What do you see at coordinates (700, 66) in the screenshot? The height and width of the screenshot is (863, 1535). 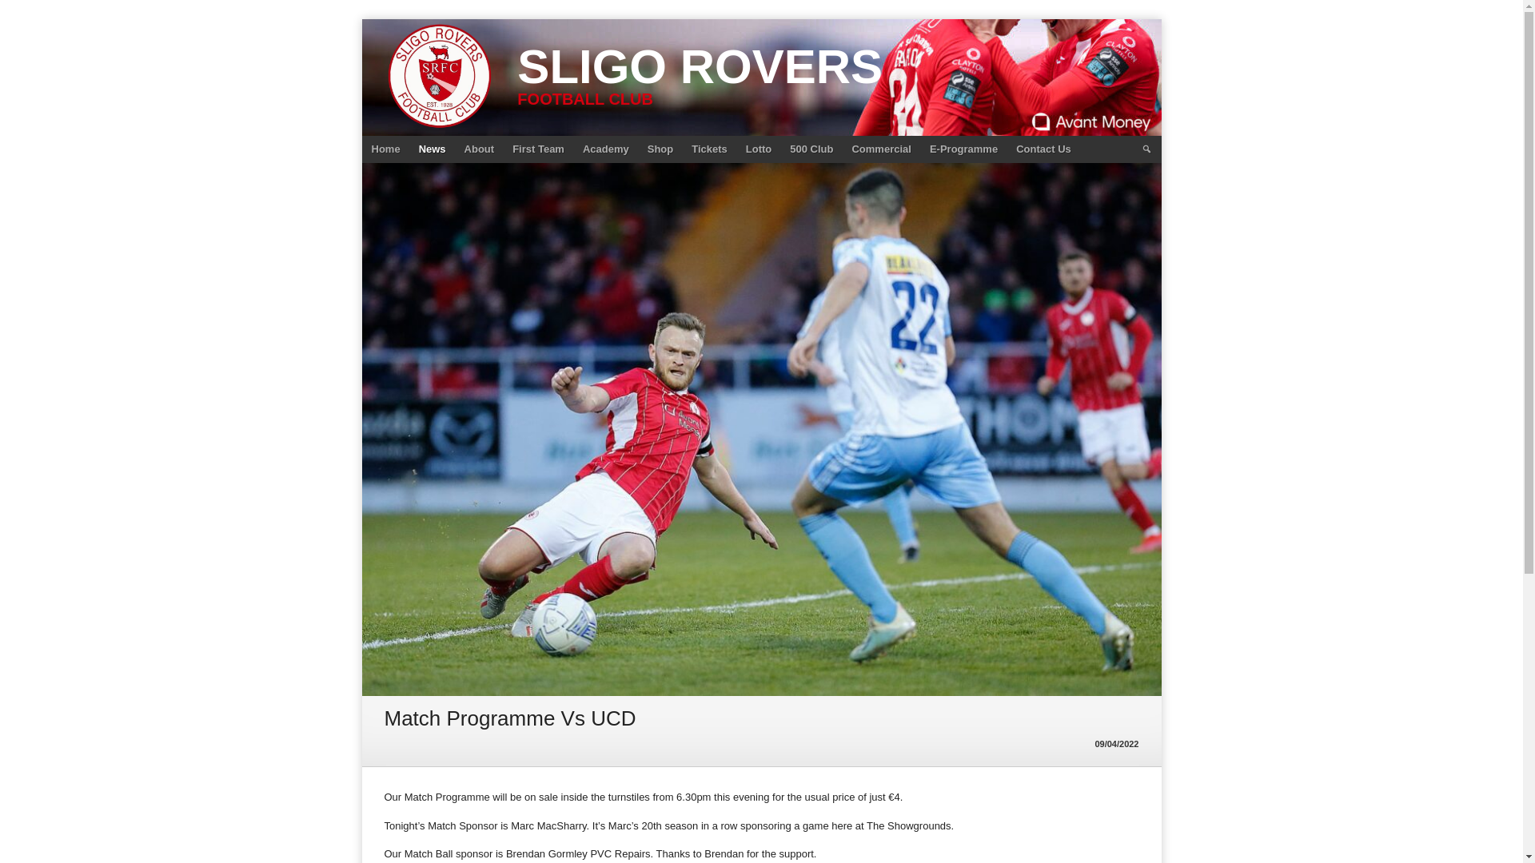 I see `SLIGO ROVERS` at bounding box center [700, 66].